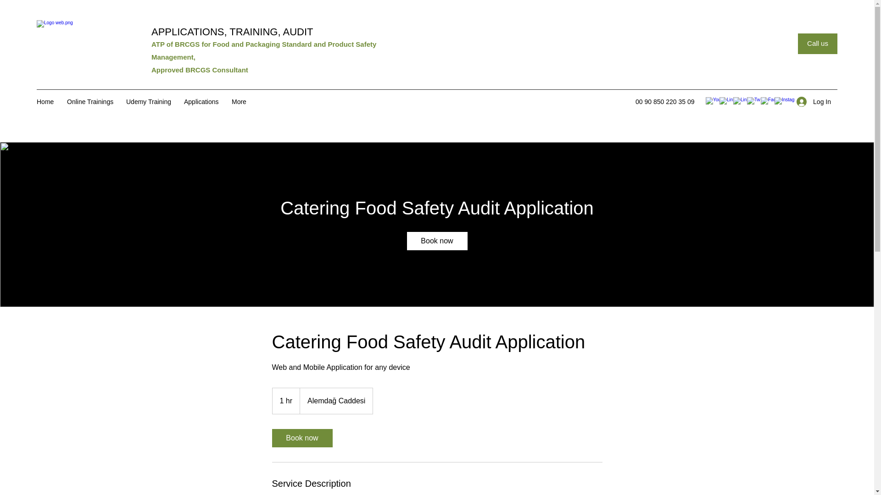  I want to click on Book now, so click(436, 241).